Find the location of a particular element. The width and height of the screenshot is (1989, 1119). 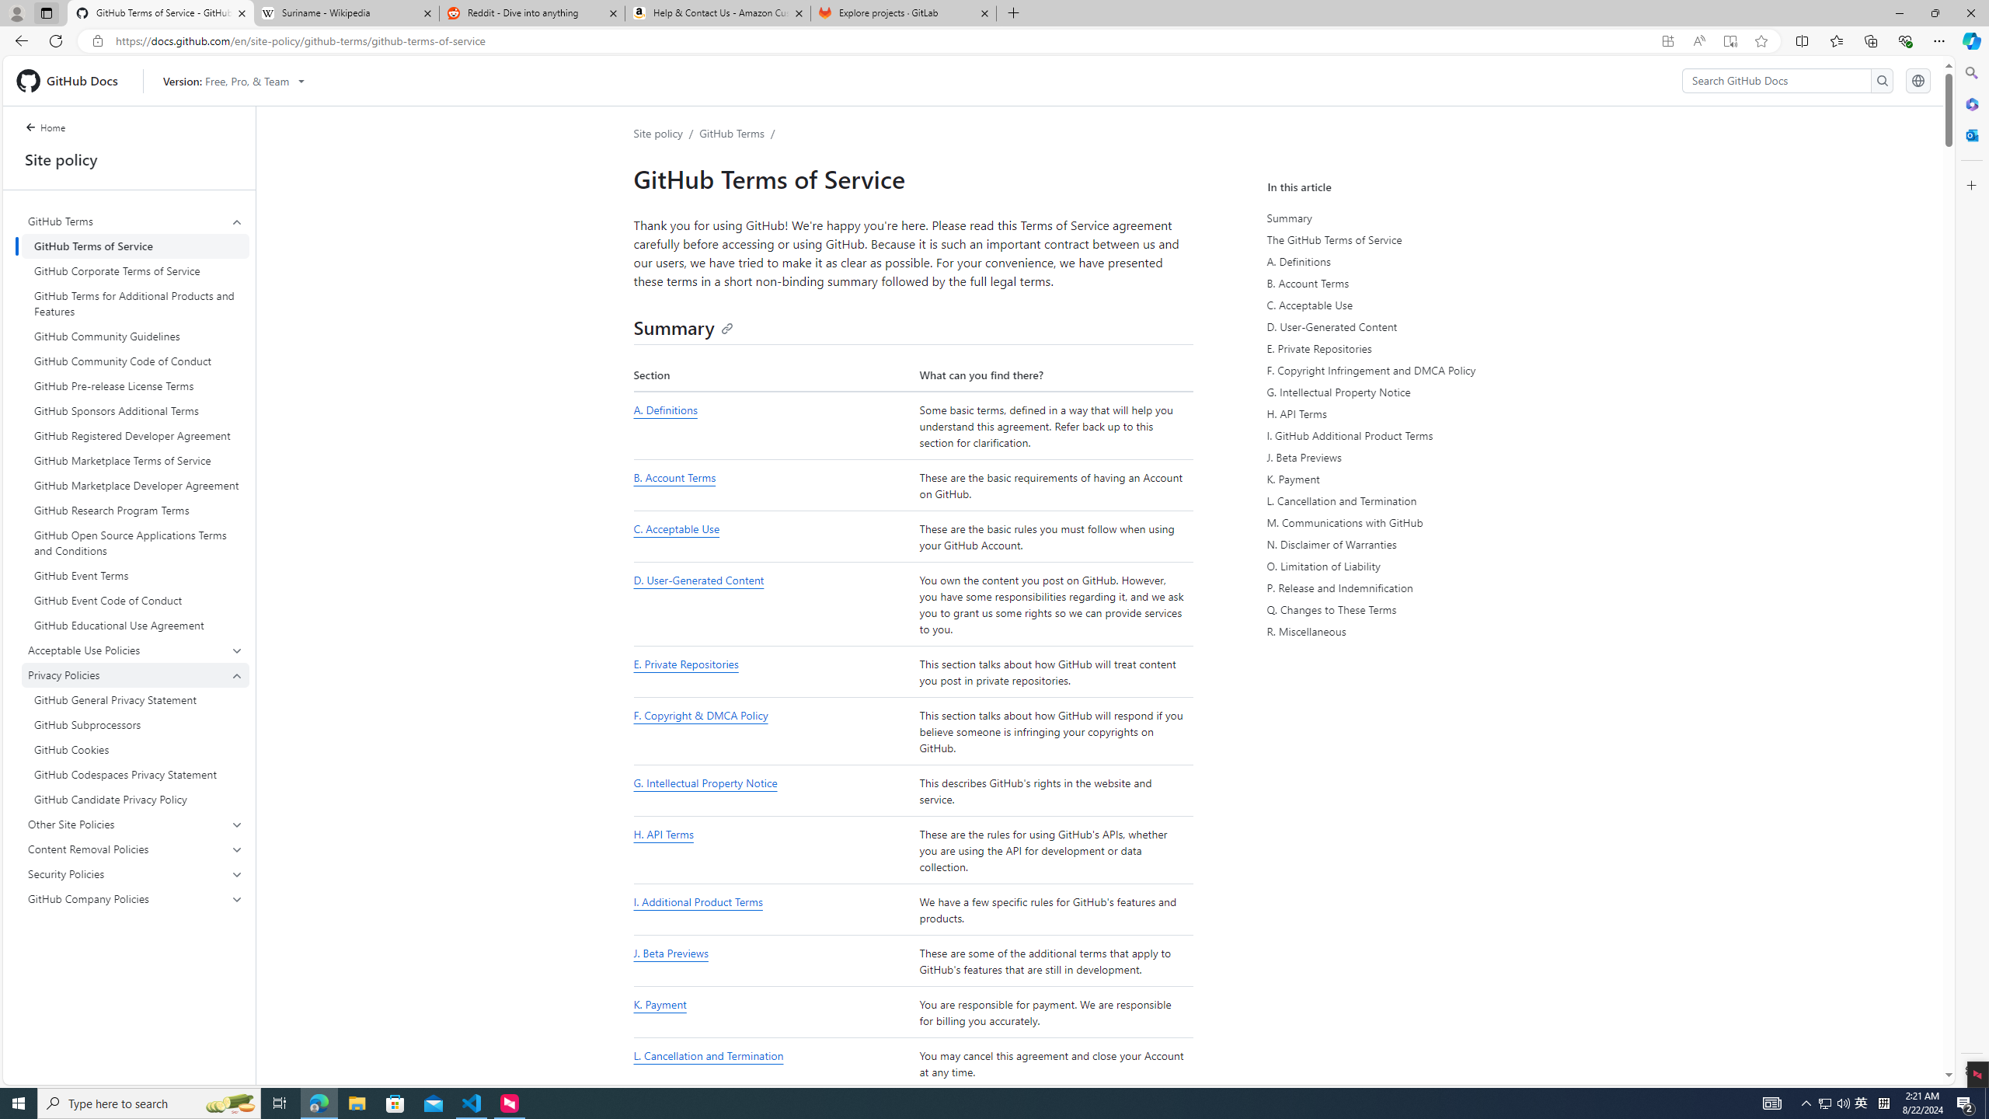

Privacy Policies is located at coordinates (136, 737).